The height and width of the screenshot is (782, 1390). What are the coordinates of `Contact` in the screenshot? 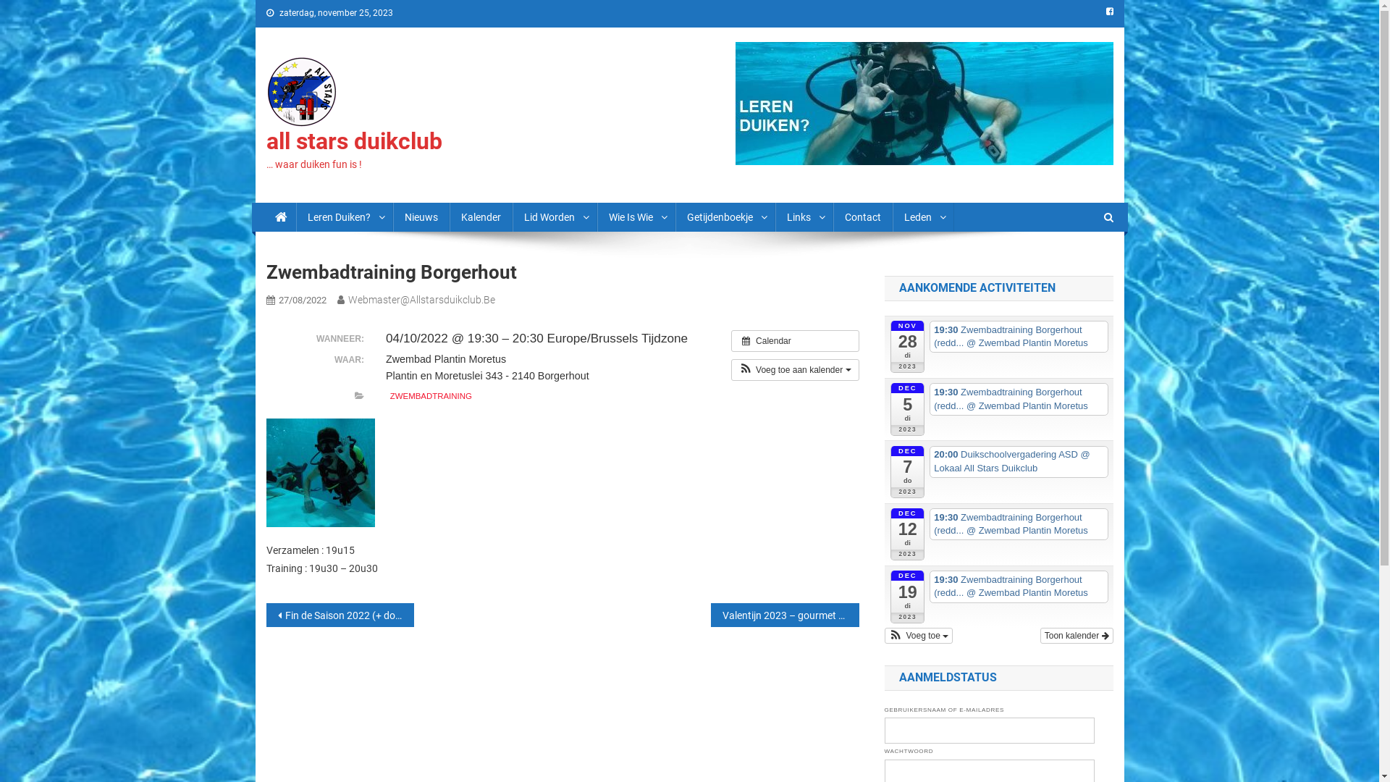 It's located at (862, 217).